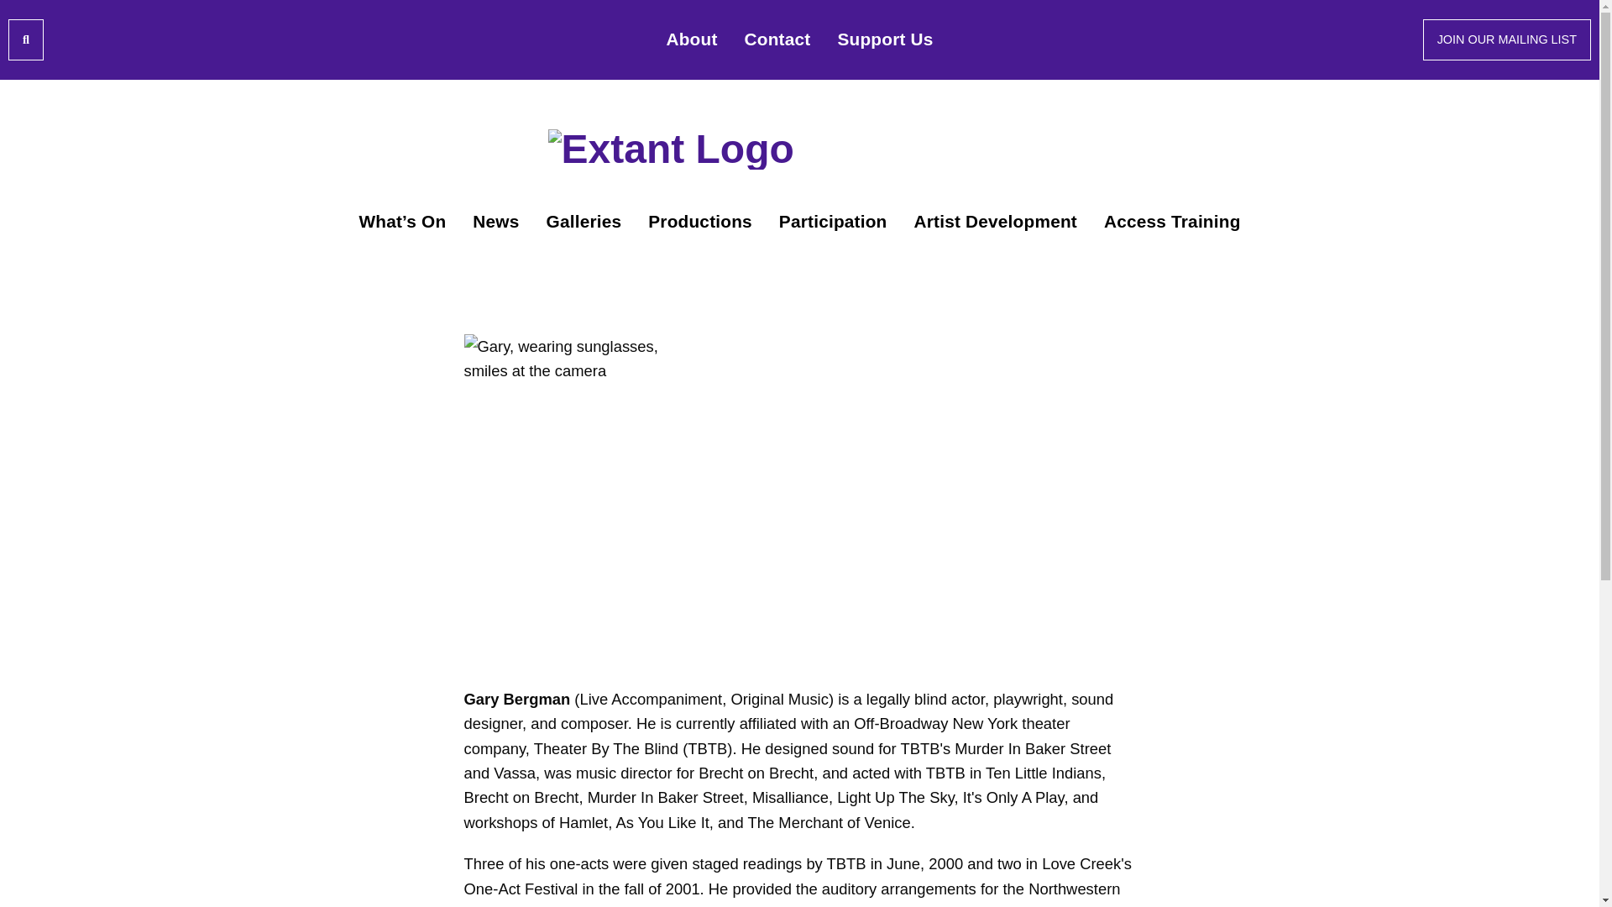 The width and height of the screenshot is (1612, 907). What do you see at coordinates (996, 221) in the screenshot?
I see `Artist Development` at bounding box center [996, 221].